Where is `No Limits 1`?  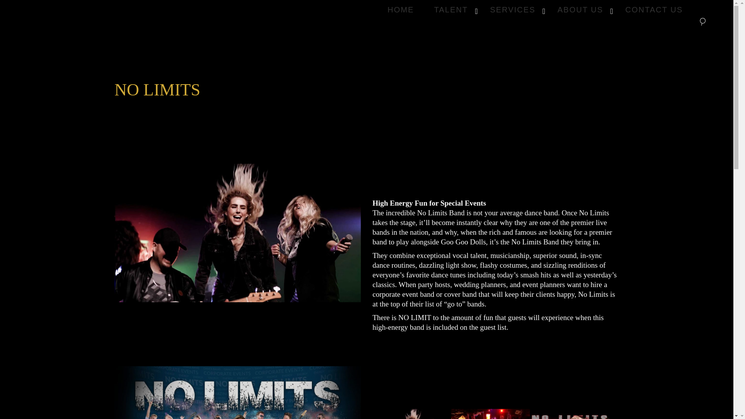 No Limits 1 is located at coordinates (237, 233).